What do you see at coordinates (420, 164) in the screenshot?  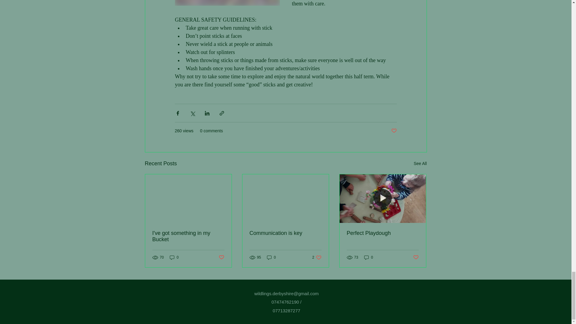 I see `See All` at bounding box center [420, 164].